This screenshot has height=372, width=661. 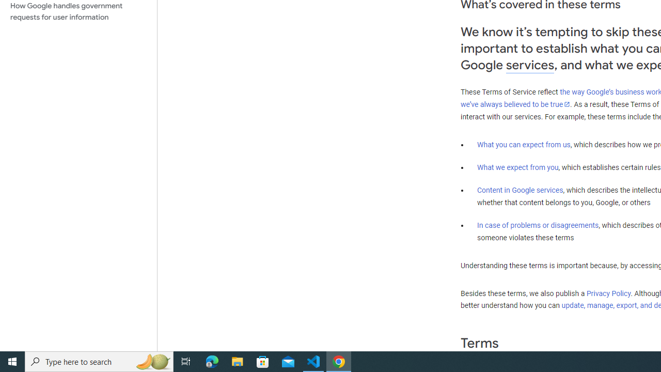 I want to click on Privacy Policy, so click(x=608, y=293).